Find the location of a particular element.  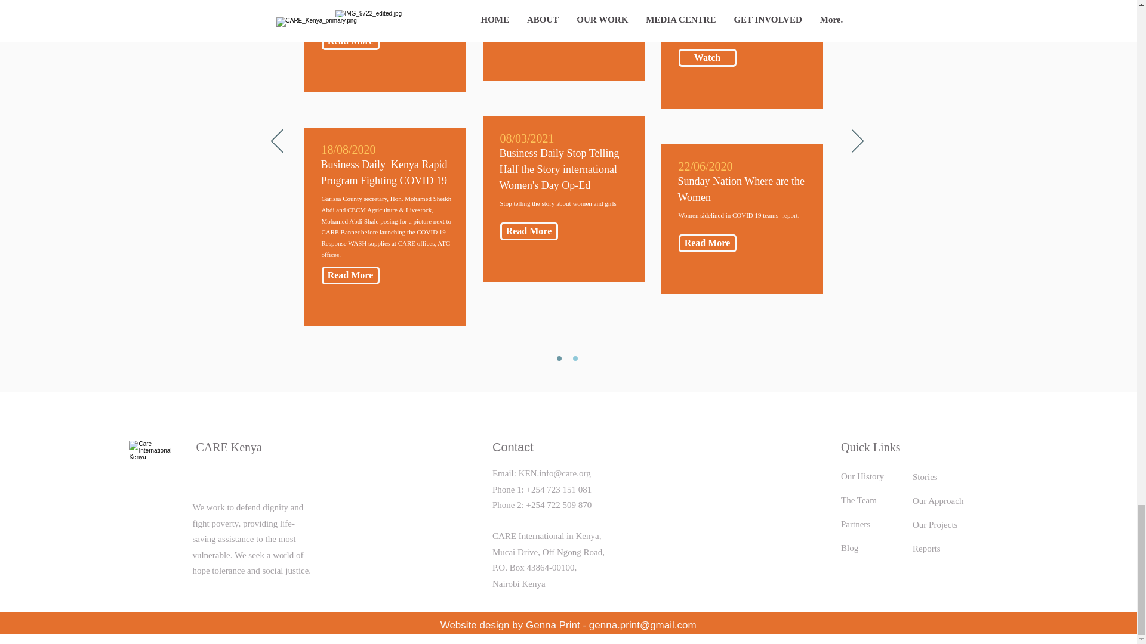

Read More is located at coordinates (350, 41).